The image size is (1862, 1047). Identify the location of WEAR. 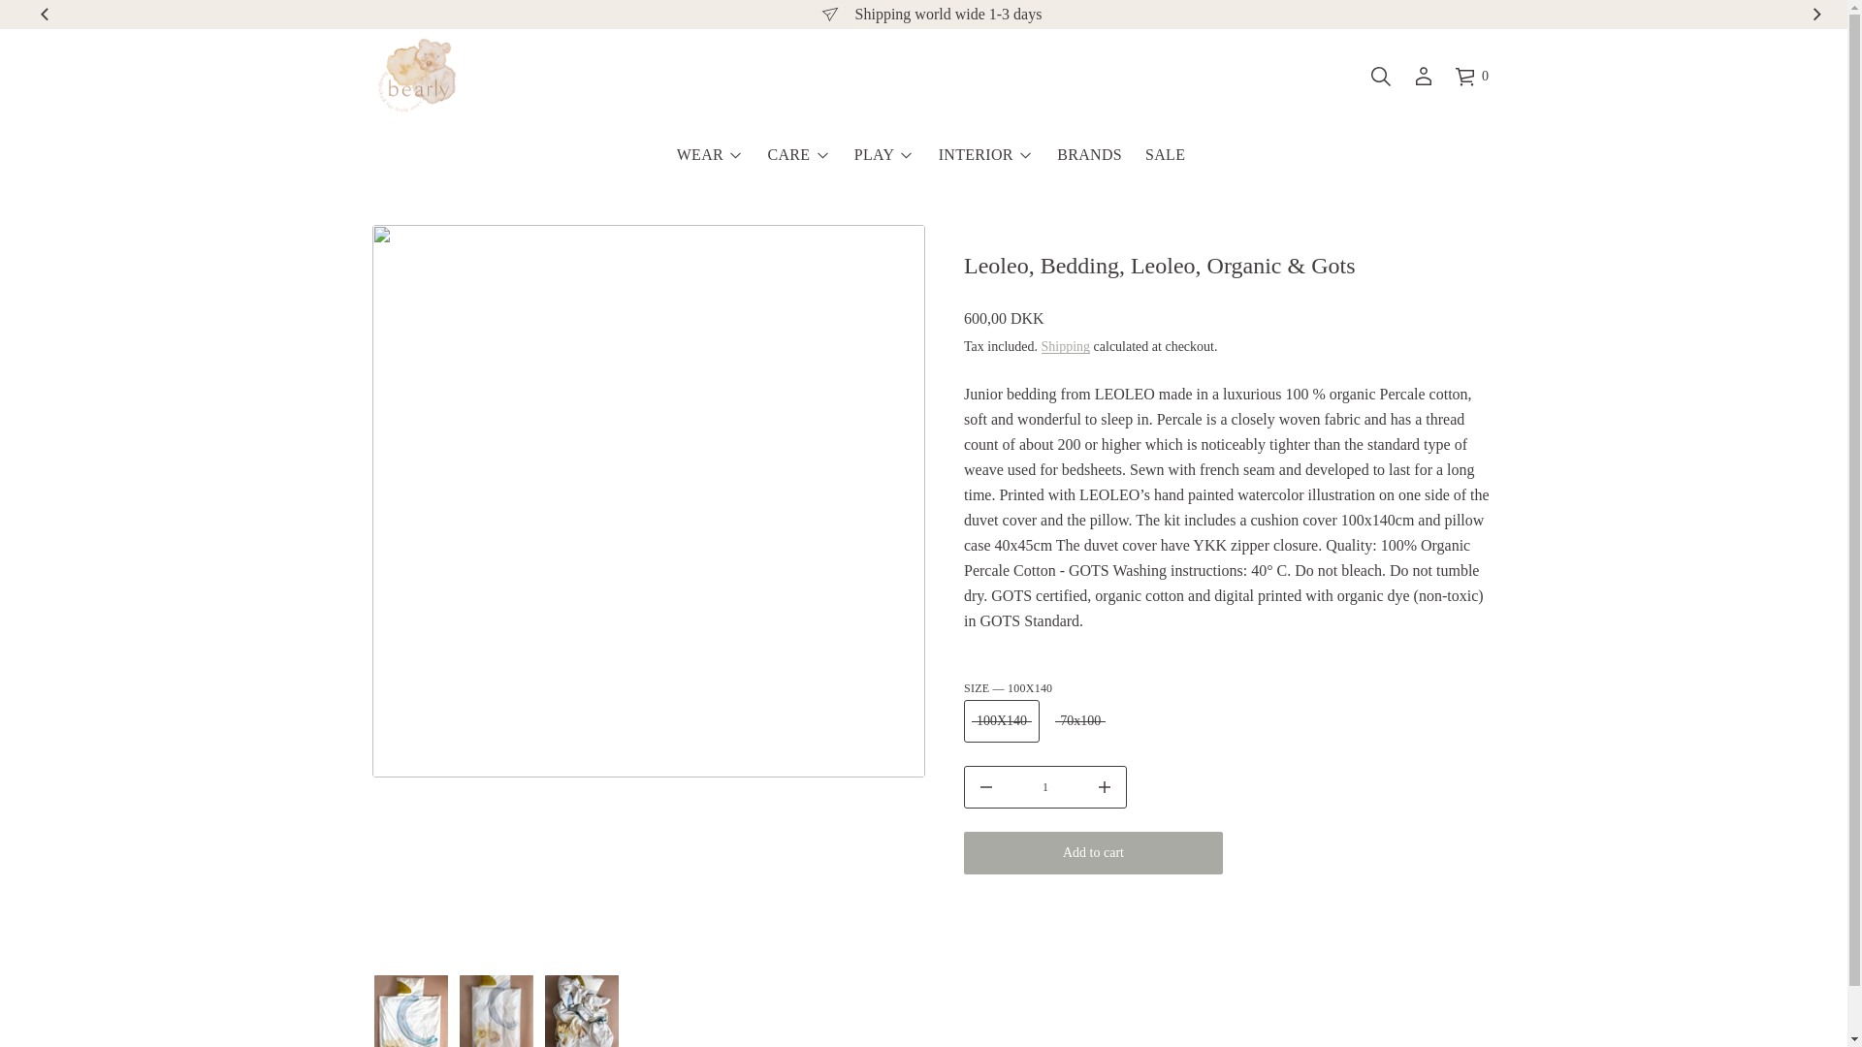
(700, 155).